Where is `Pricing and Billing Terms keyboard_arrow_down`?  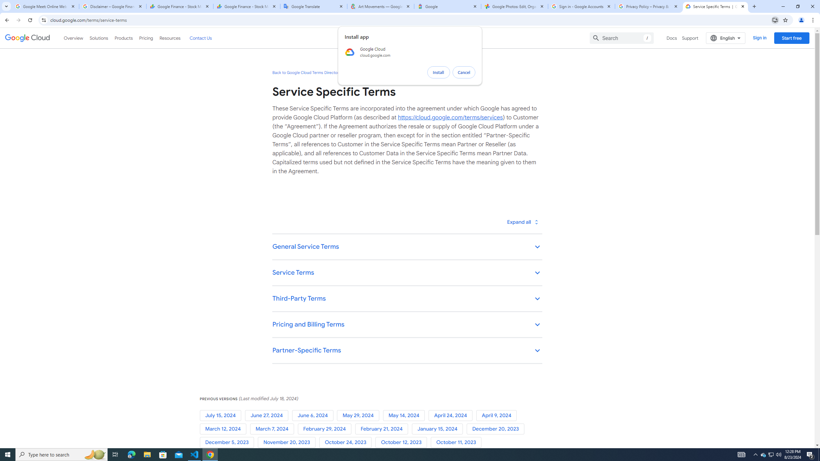 Pricing and Billing Terms keyboard_arrow_down is located at coordinates (407, 325).